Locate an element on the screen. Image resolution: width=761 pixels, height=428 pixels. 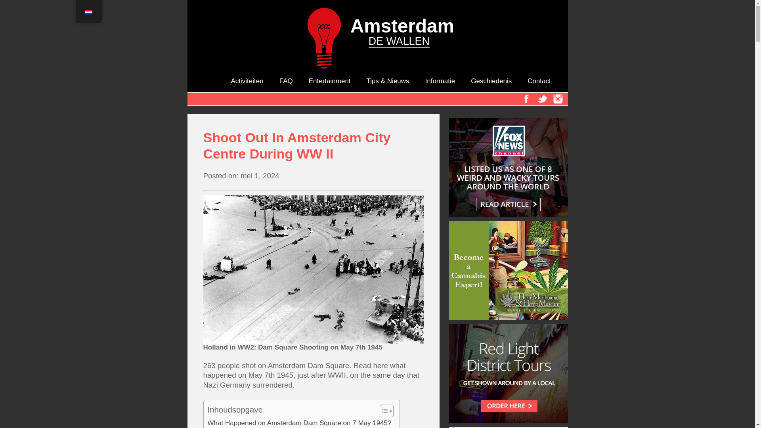
Activiteiten is located at coordinates (247, 81).